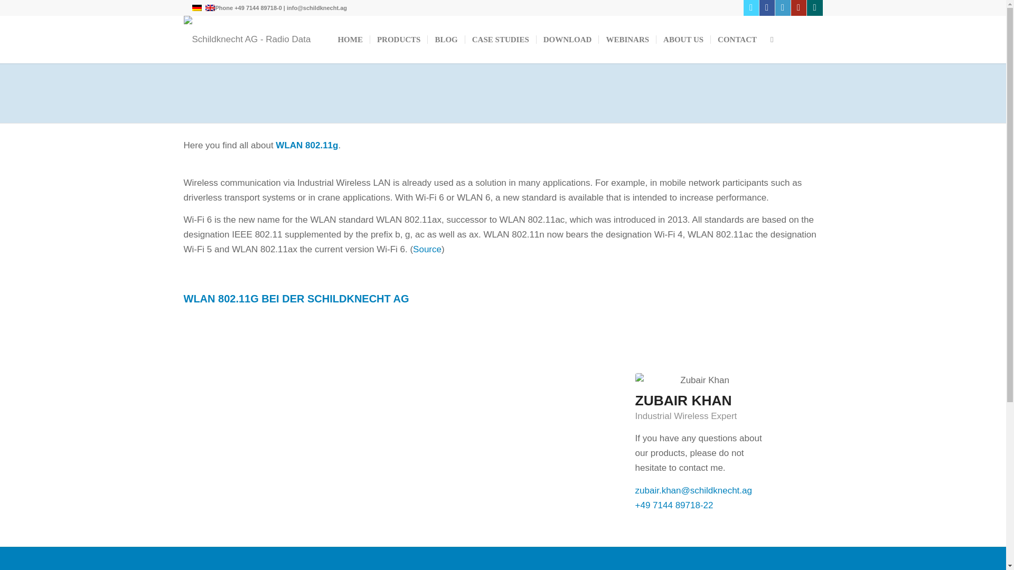 The image size is (1014, 570). What do you see at coordinates (350, 39) in the screenshot?
I see `HOME` at bounding box center [350, 39].